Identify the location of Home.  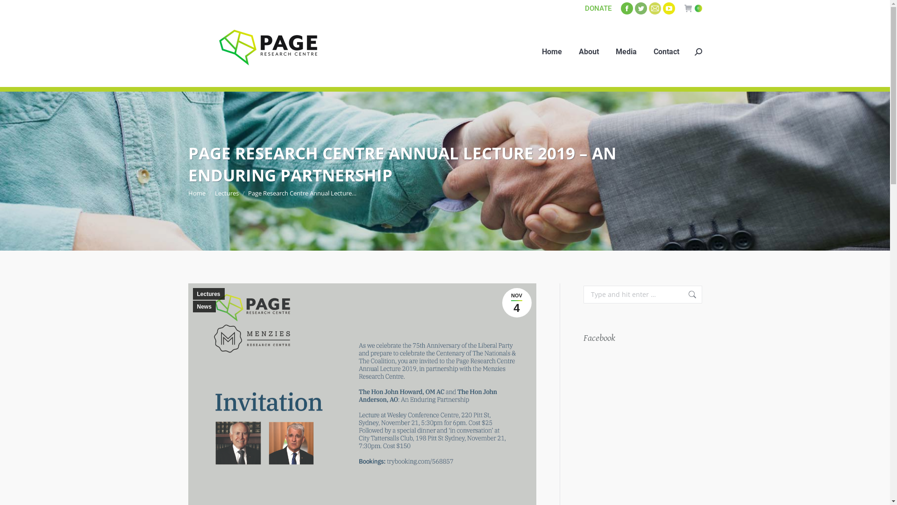
(196, 193).